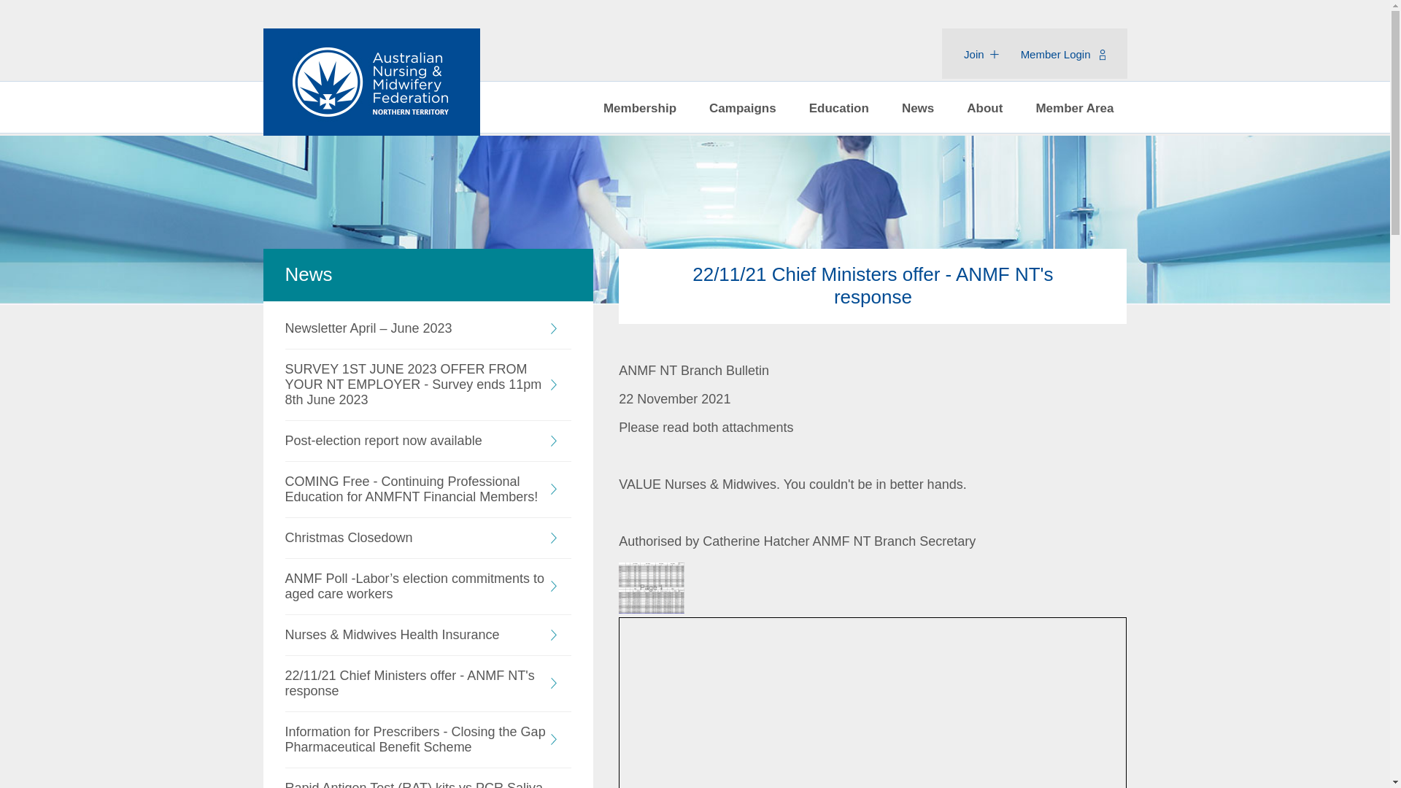 The image size is (1401, 788). I want to click on Nurses & Midwives Health Insurance, so click(428, 635).